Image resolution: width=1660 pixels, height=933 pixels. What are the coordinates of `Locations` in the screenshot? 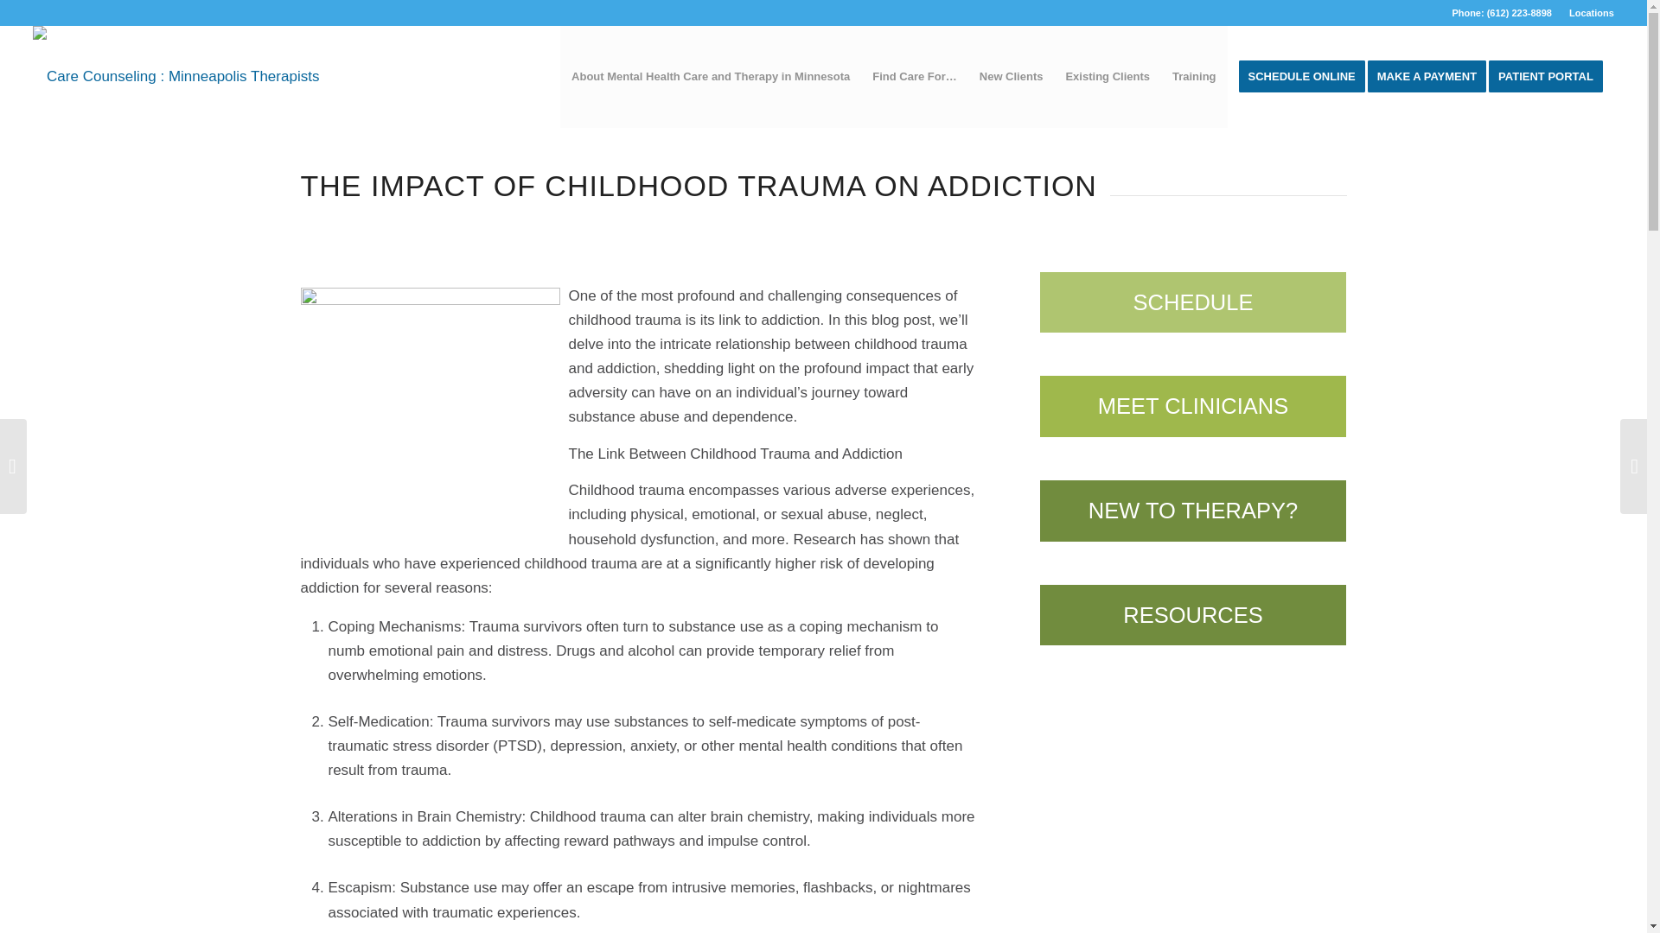 It's located at (1591, 13).